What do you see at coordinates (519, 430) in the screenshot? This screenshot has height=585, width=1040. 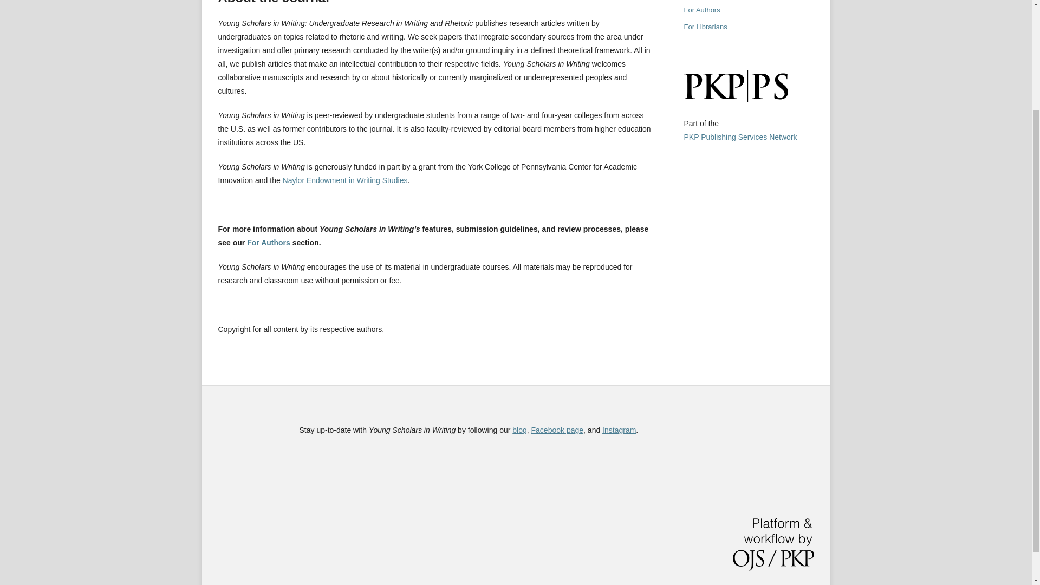 I see `YSW Blog` at bounding box center [519, 430].